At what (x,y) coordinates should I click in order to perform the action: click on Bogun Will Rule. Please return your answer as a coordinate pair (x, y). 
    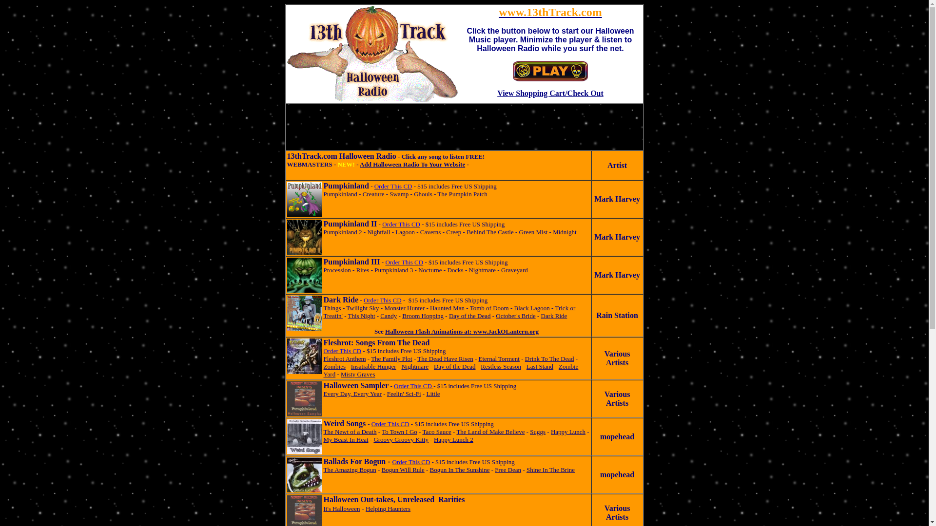
    Looking at the image, I should click on (403, 470).